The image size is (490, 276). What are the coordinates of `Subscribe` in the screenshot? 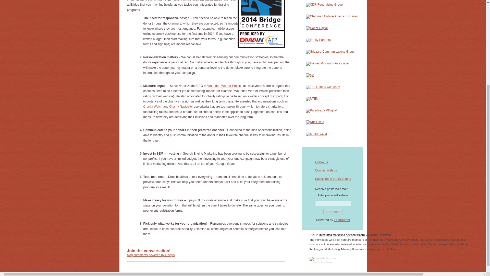 It's located at (333, 212).